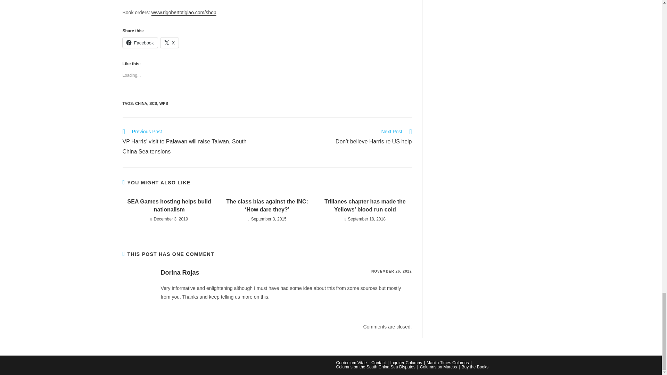  Describe the element at coordinates (154, 103) in the screenshot. I see `SCS` at that location.